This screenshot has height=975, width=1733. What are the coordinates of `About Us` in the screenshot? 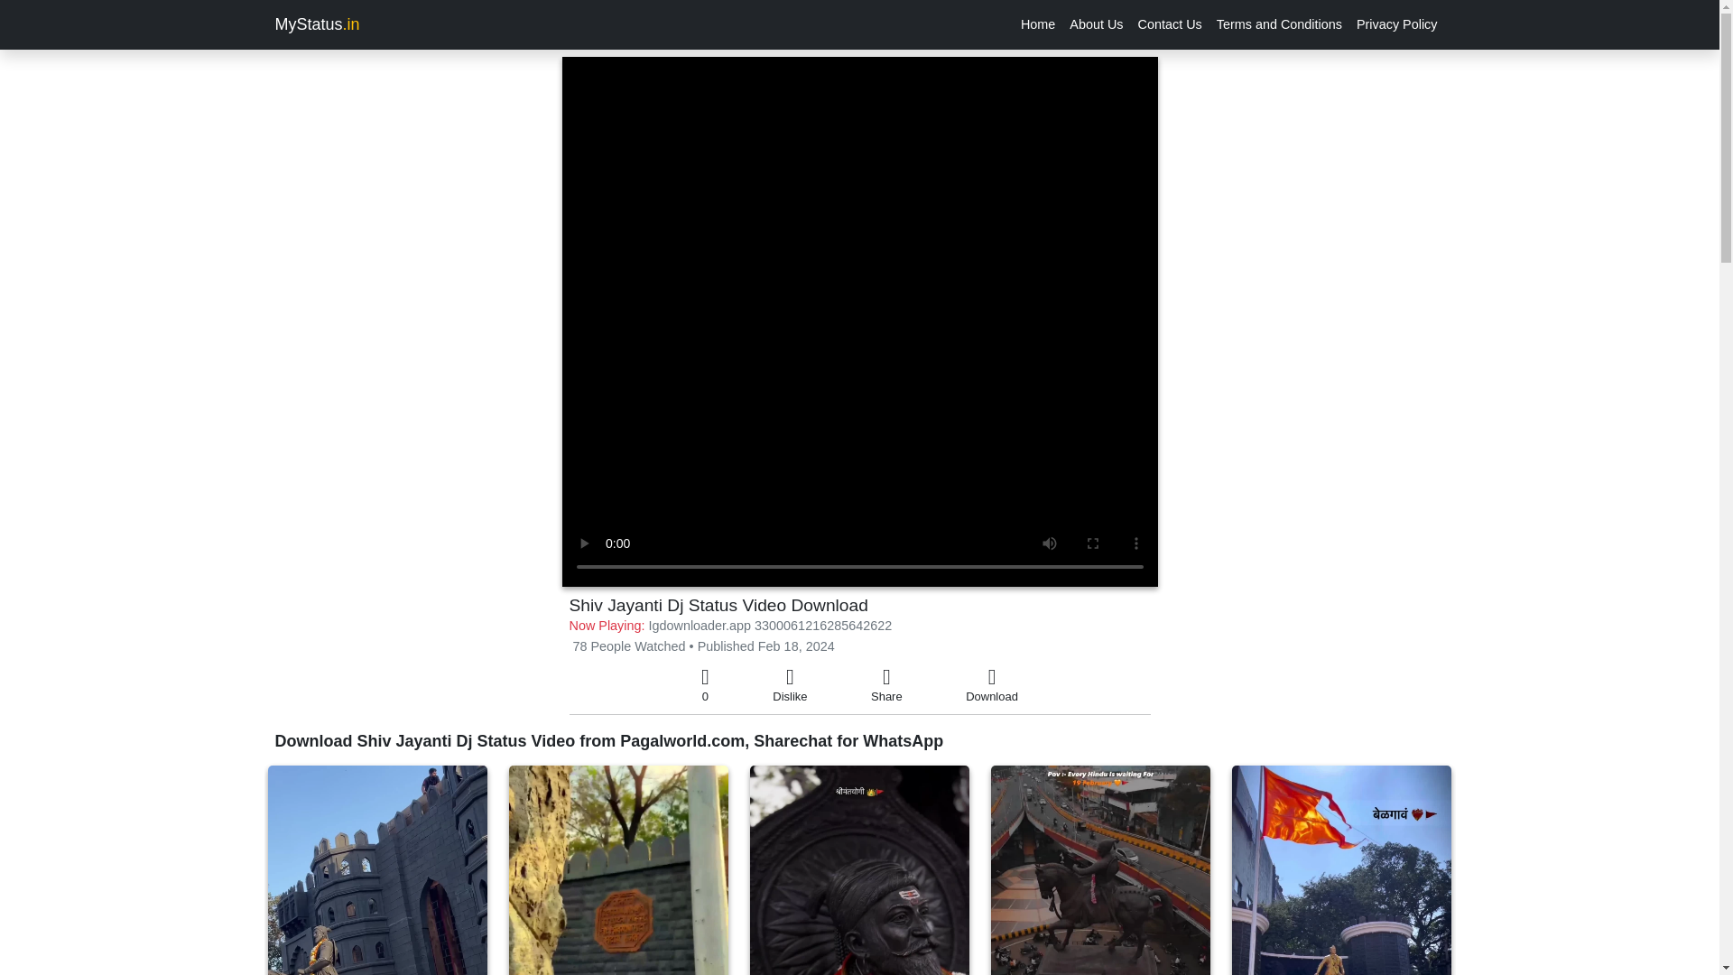 It's located at (1096, 24).